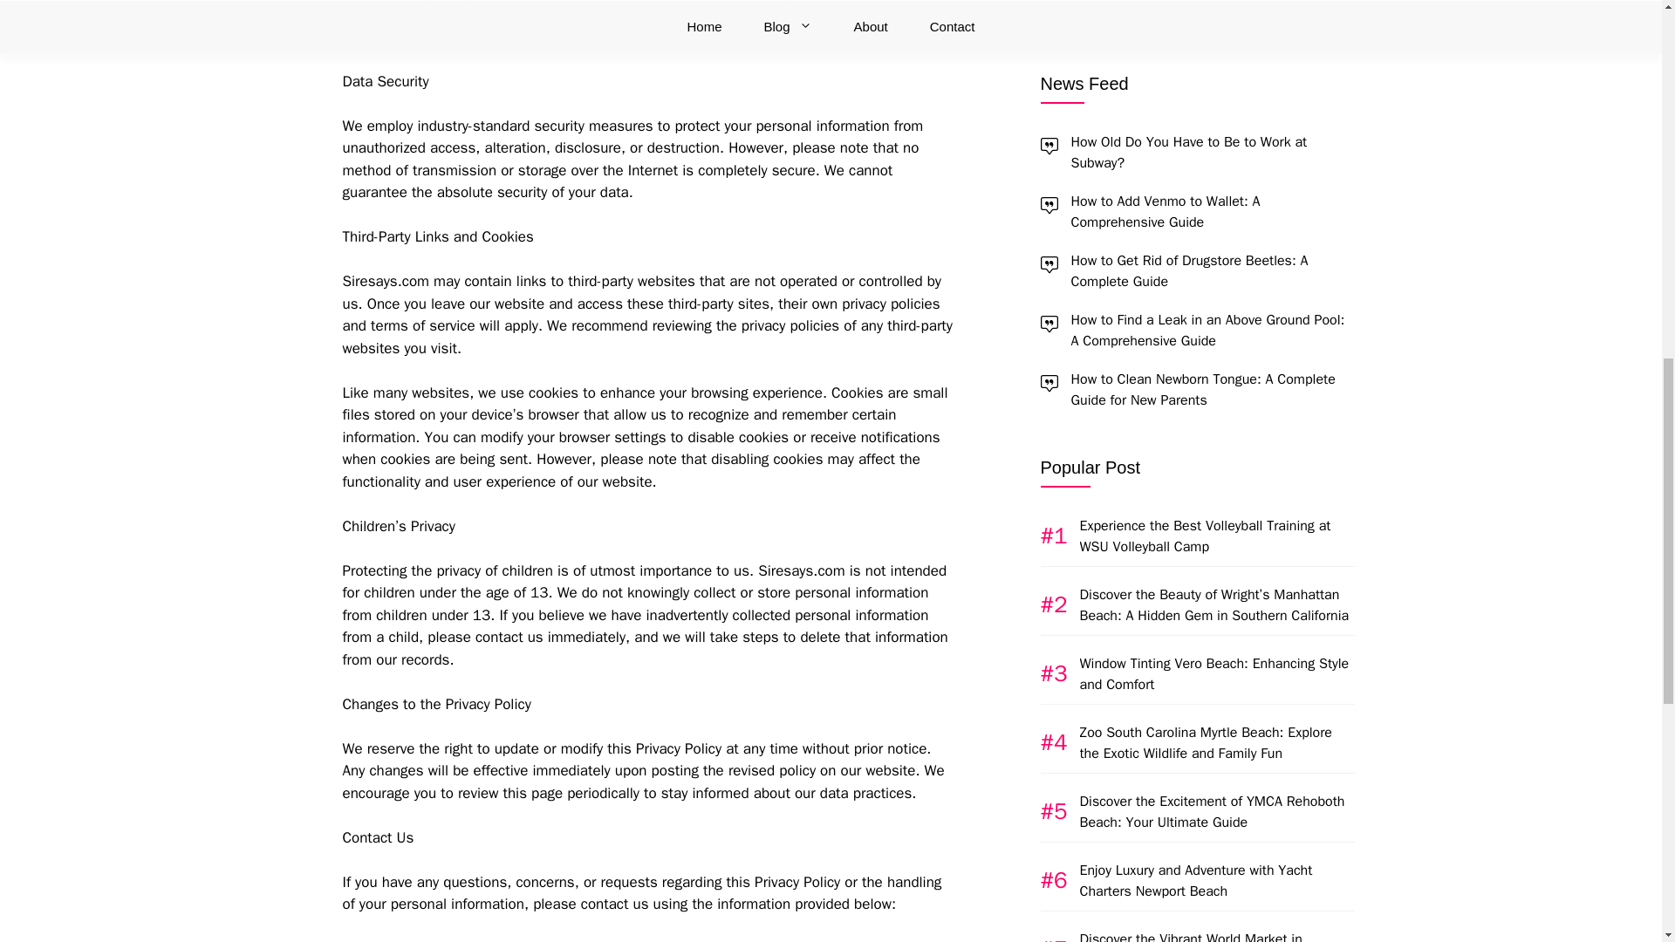 The image size is (1675, 942). I want to click on Enjoy Luxury and Adventure with Yacht Charters Newport Beach, so click(1197, 30).